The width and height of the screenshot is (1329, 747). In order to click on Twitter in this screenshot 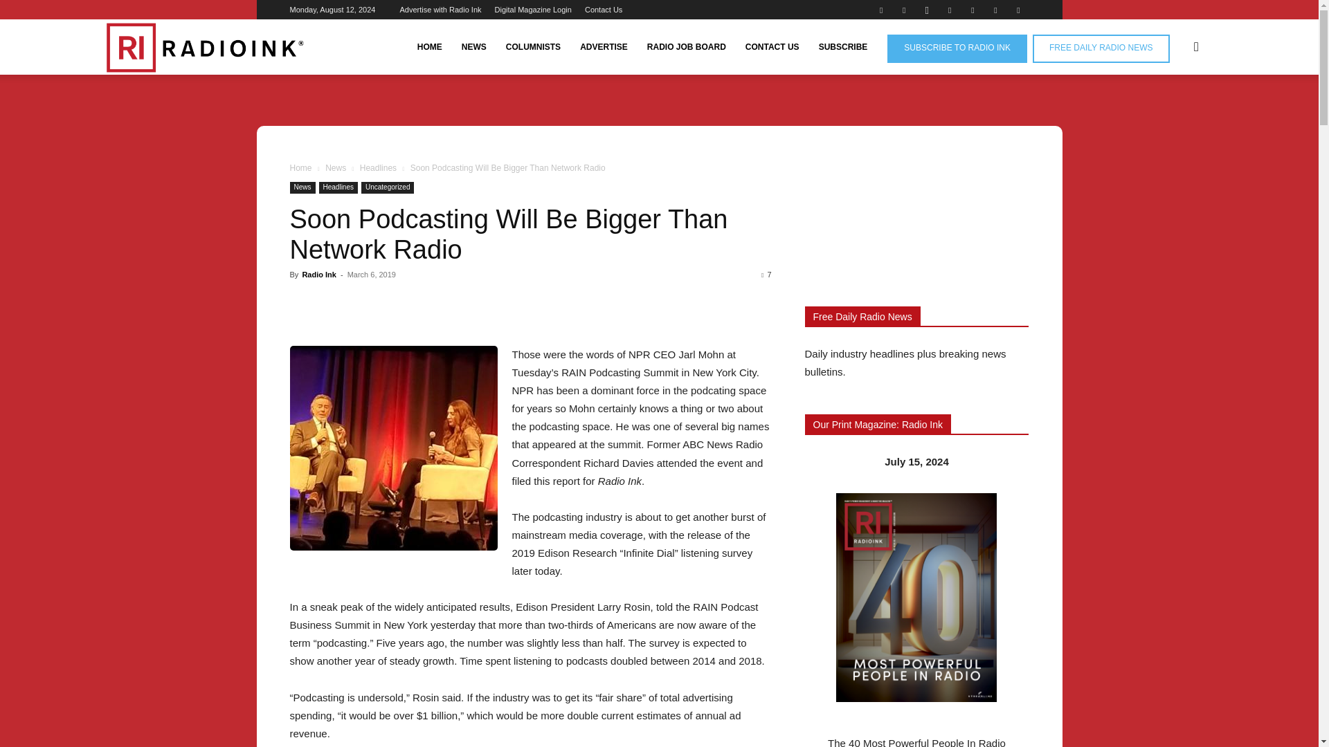, I will do `click(995, 10)`.